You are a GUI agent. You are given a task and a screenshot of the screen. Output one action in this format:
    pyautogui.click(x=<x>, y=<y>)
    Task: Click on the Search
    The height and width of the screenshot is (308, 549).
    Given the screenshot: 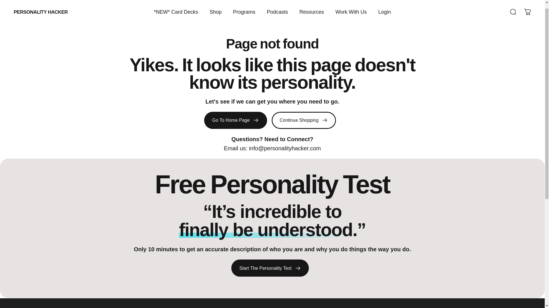 What is the action you would take?
    pyautogui.click(x=513, y=5)
    